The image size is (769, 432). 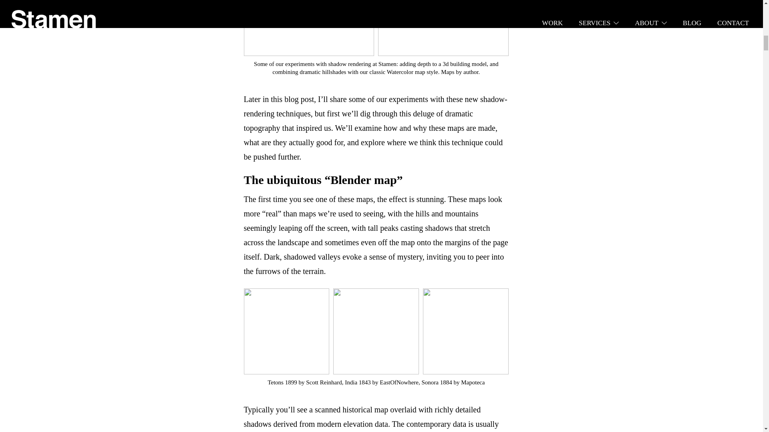 I want to click on India 1843, so click(x=357, y=382).